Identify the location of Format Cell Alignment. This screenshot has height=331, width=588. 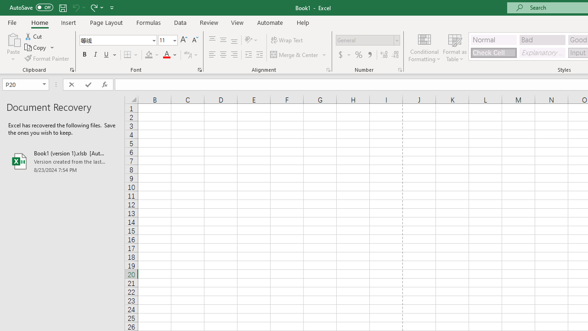
(328, 70).